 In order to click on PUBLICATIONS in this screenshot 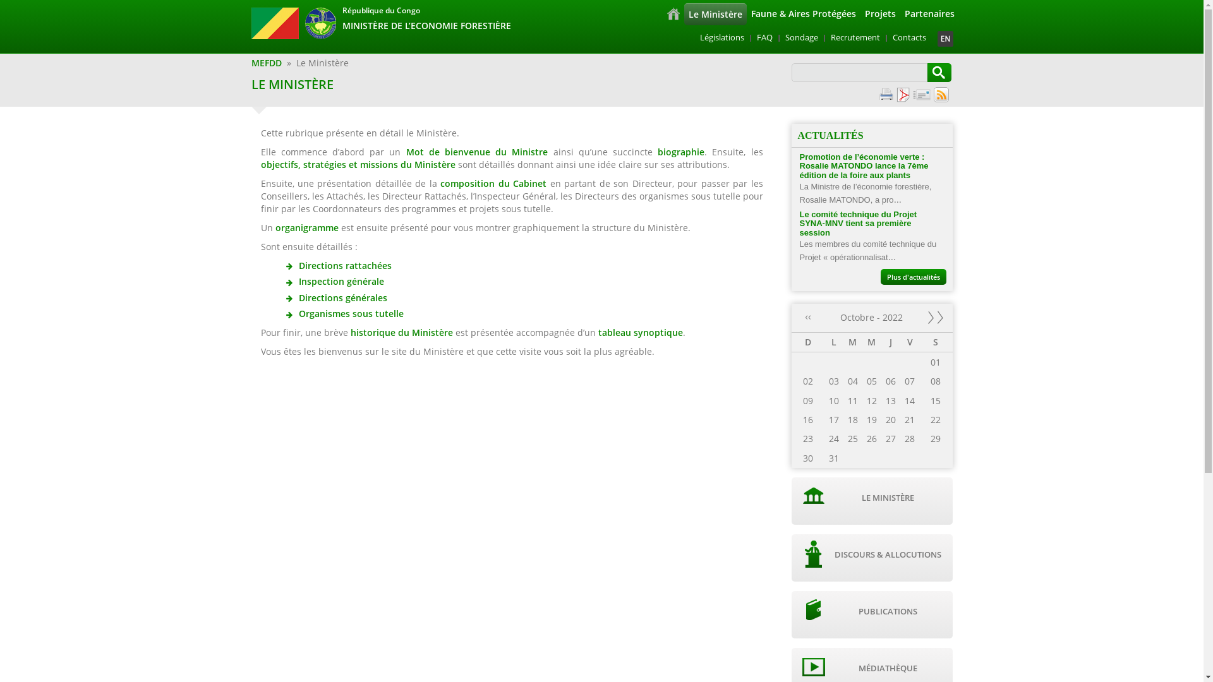, I will do `click(872, 615)`.